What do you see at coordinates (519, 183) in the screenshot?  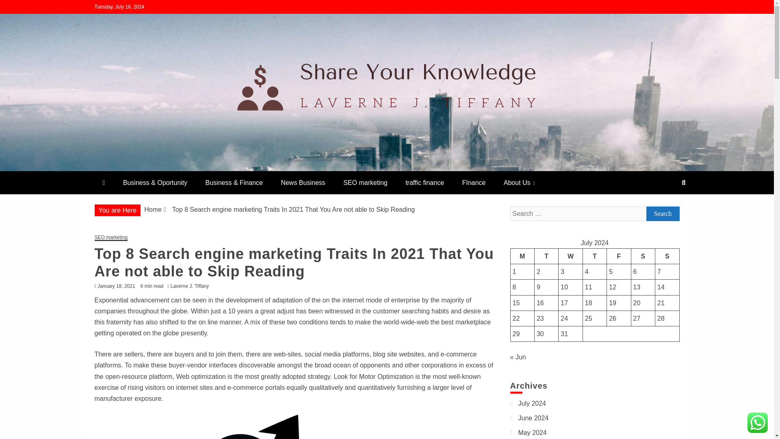 I see `About Us` at bounding box center [519, 183].